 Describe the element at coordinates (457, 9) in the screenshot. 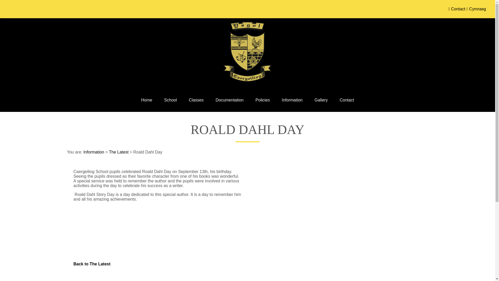

I see `Contact` at that location.